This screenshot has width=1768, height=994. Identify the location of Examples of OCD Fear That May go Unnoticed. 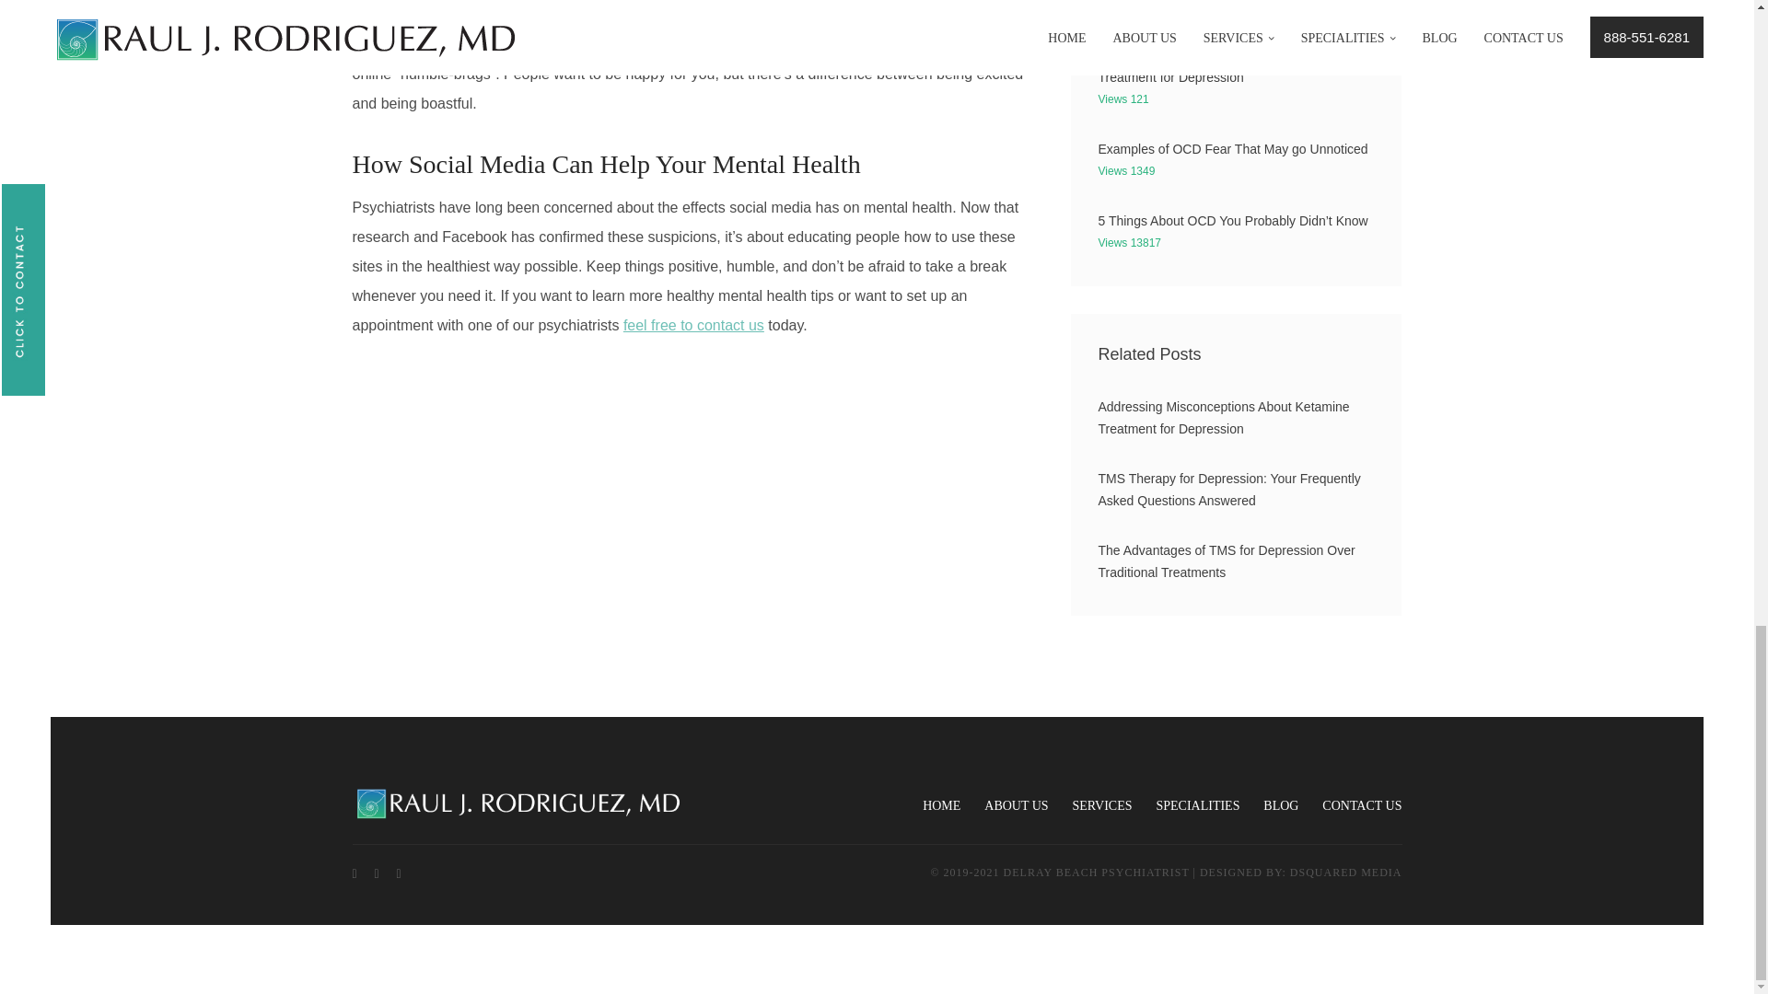
(1232, 149).